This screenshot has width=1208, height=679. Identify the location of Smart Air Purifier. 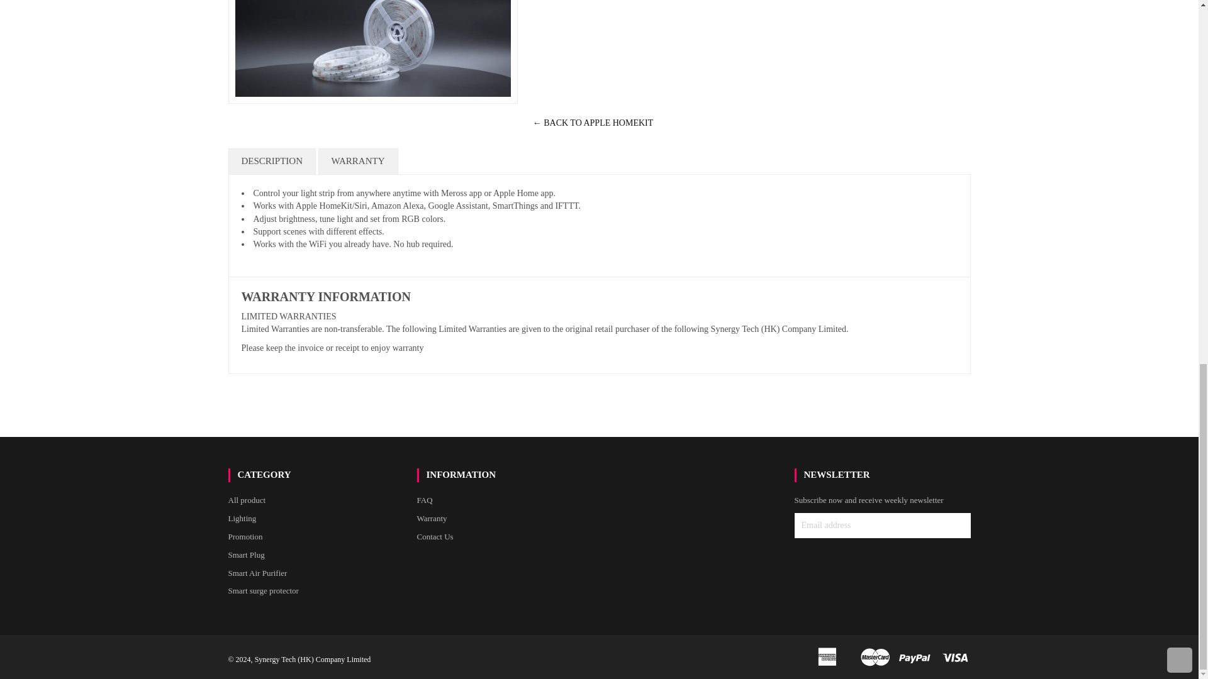
(257, 573).